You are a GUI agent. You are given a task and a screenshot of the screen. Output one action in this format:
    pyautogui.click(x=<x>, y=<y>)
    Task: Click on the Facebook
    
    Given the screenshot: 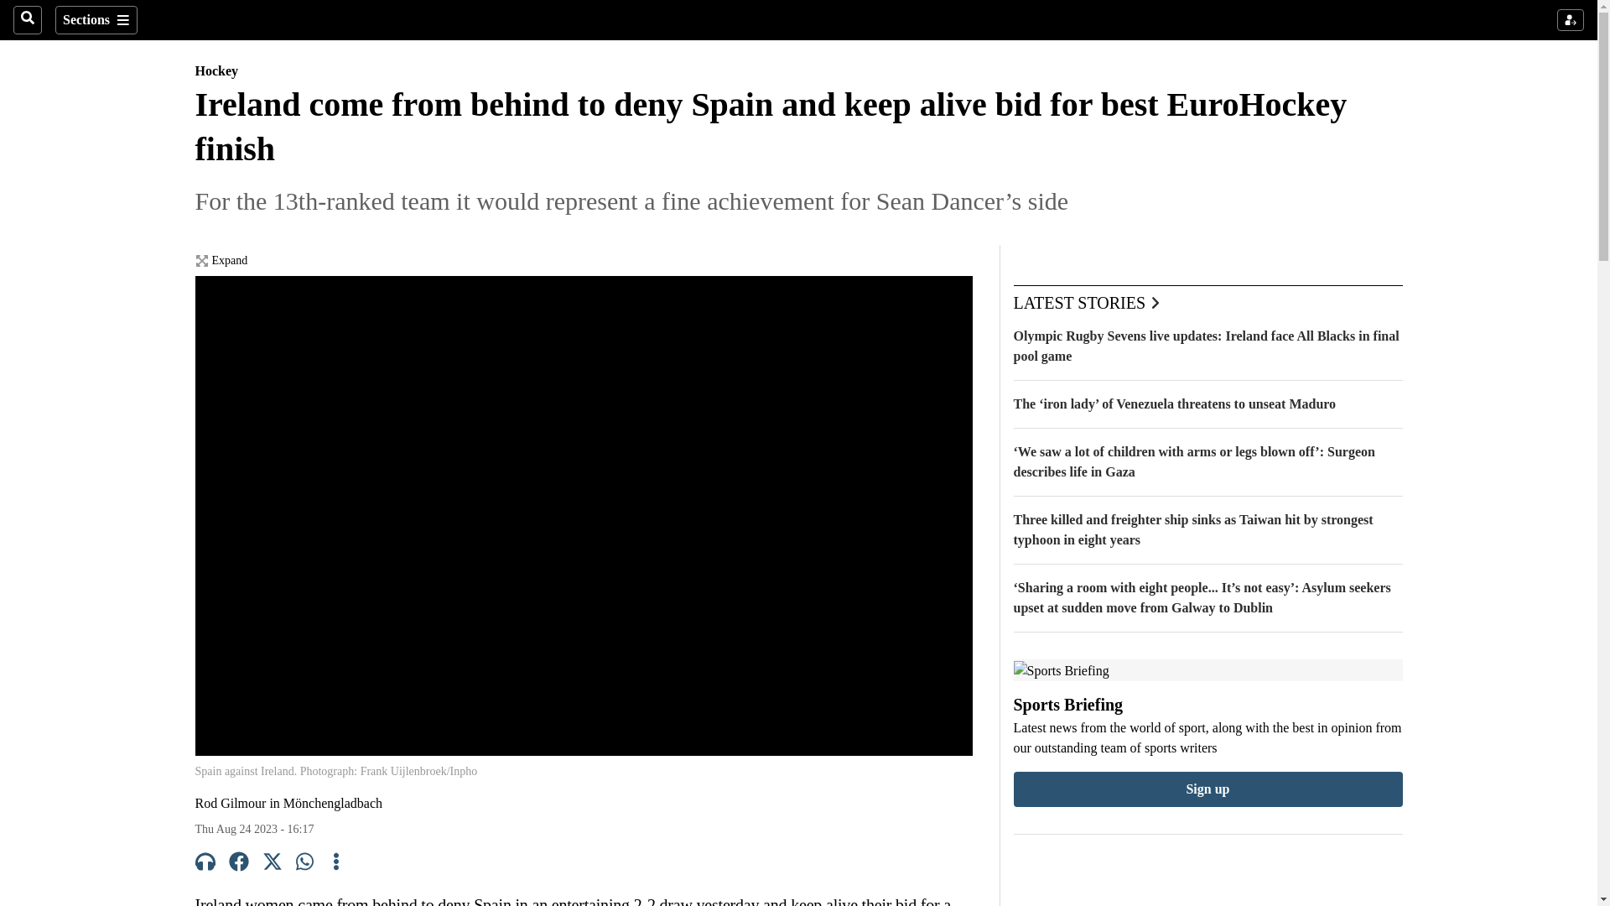 What is the action you would take?
    pyautogui.click(x=238, y=864)
    